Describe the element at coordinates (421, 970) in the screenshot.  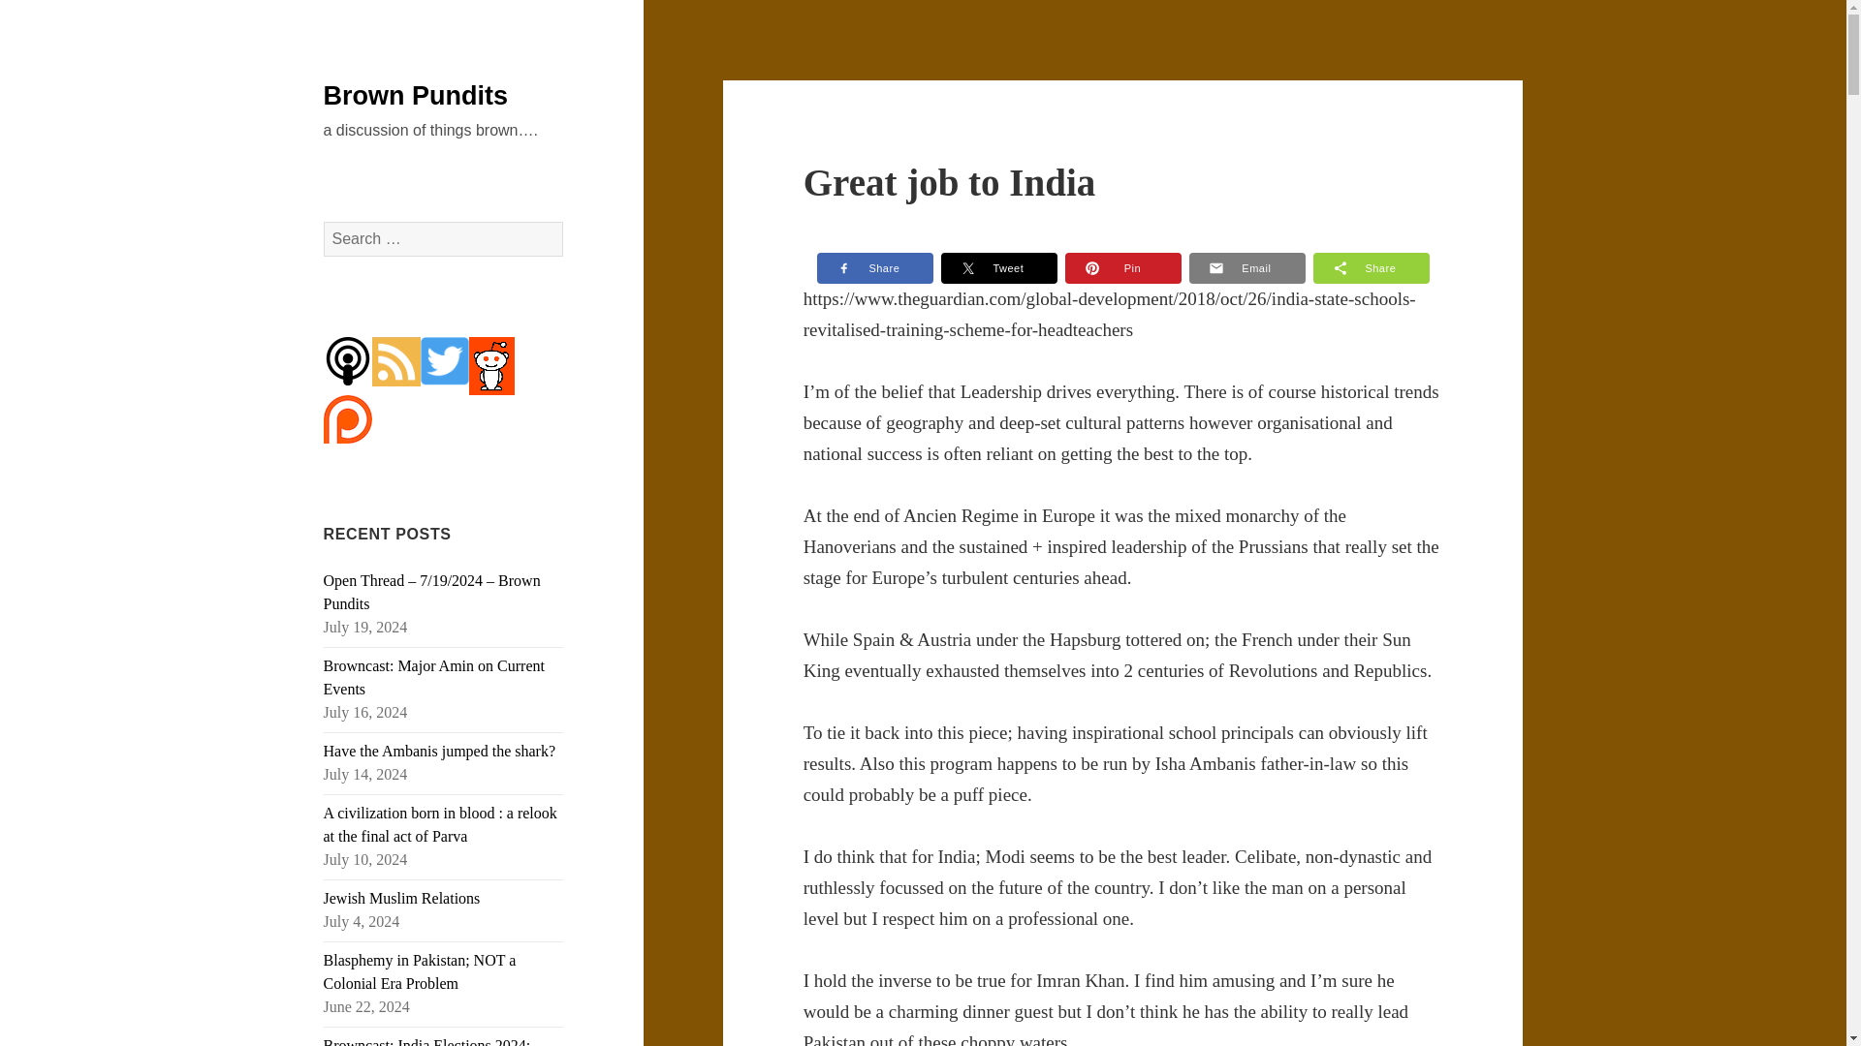
I see `Blasphemy in Pakistan; NOT a Colonial Era Problem` at that location.